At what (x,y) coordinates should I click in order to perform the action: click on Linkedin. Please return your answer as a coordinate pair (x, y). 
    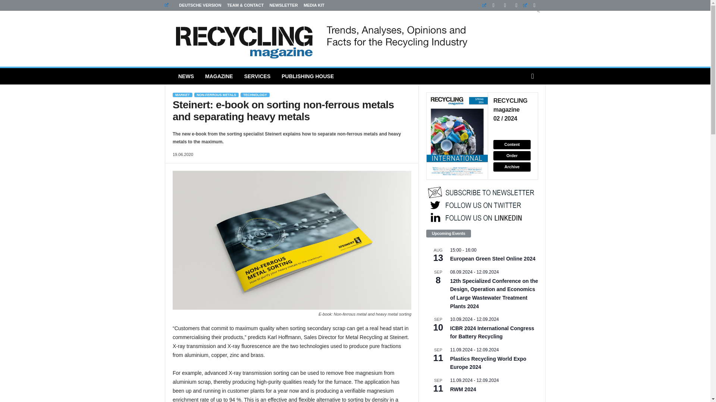
    Looking at the image, I should click on (490, 5).